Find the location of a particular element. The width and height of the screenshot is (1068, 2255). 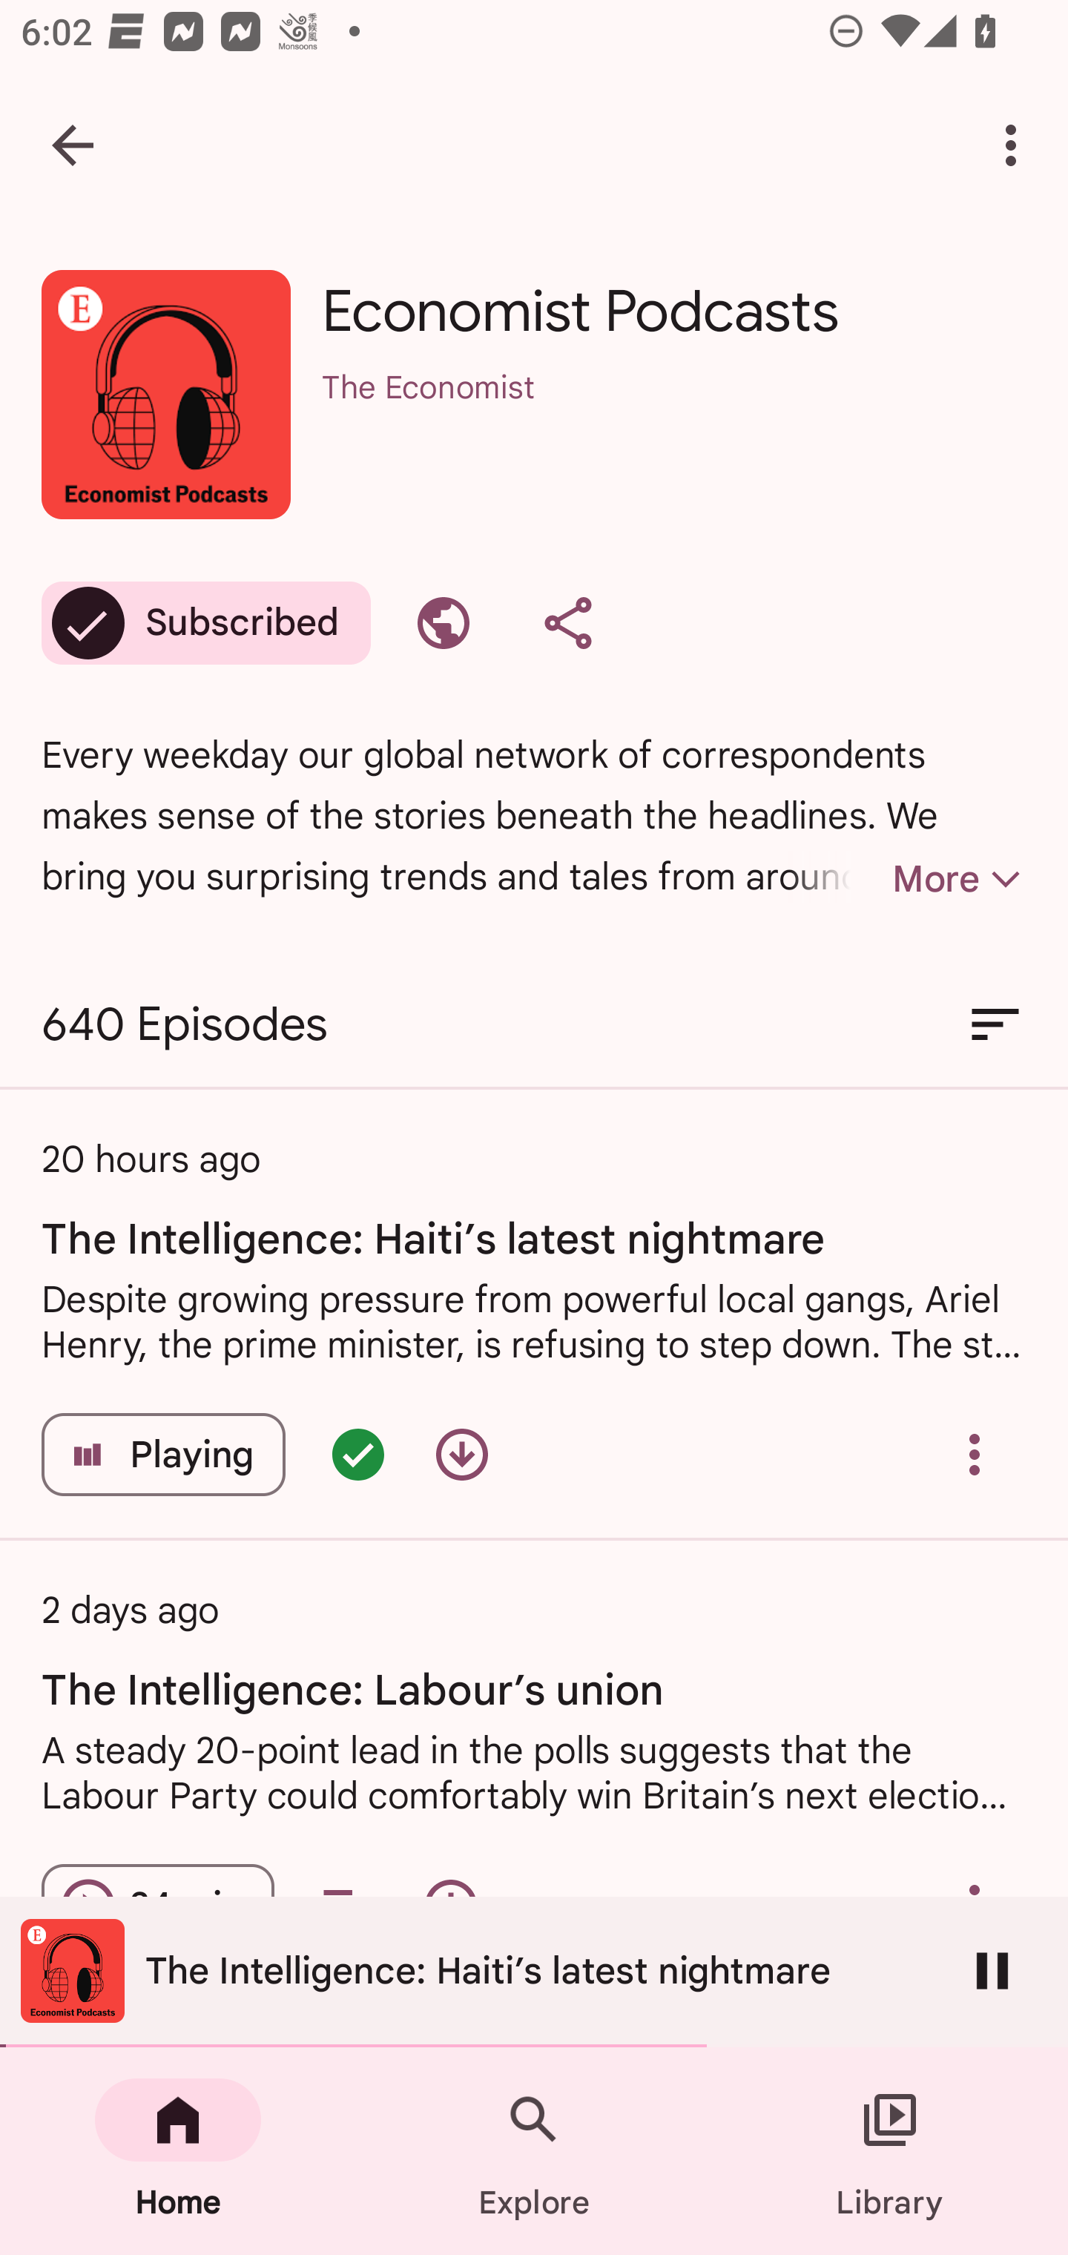

Visit website is located at coordinates (444, 623).